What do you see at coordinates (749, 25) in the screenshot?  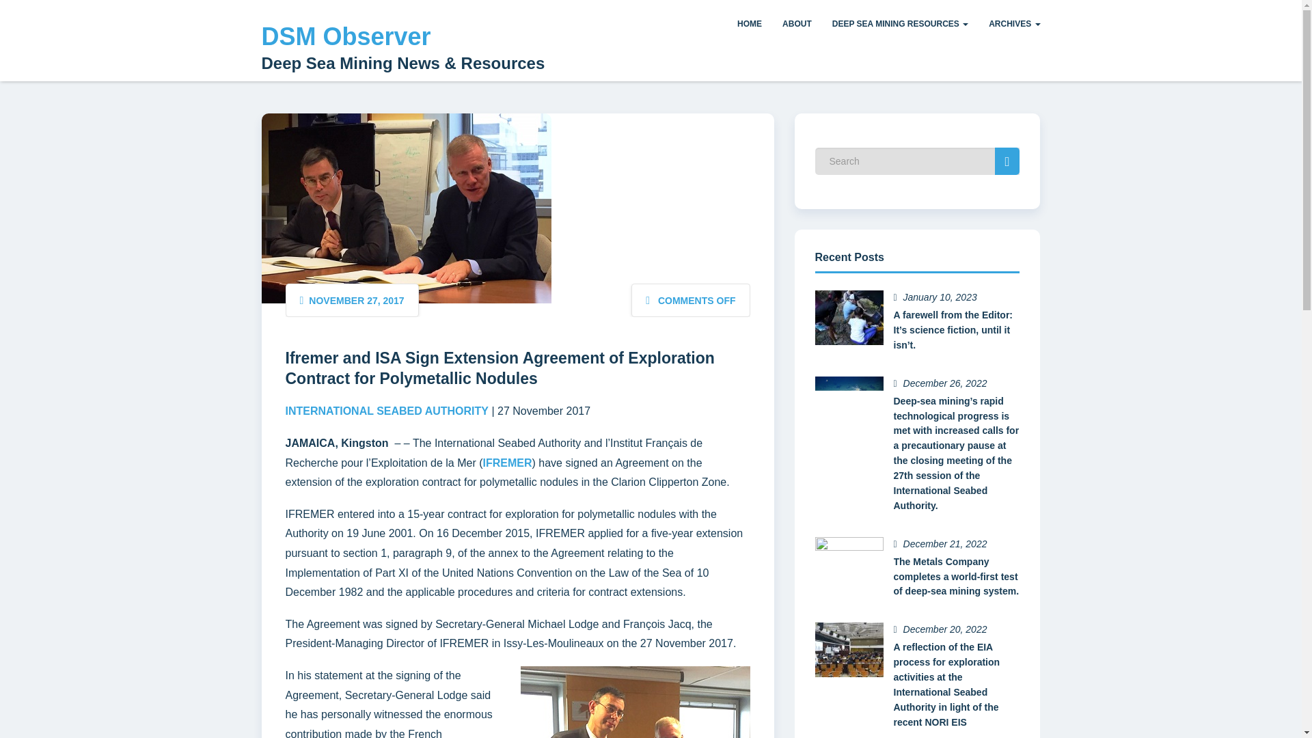 I see `Home` at bounding box center [749, 25].